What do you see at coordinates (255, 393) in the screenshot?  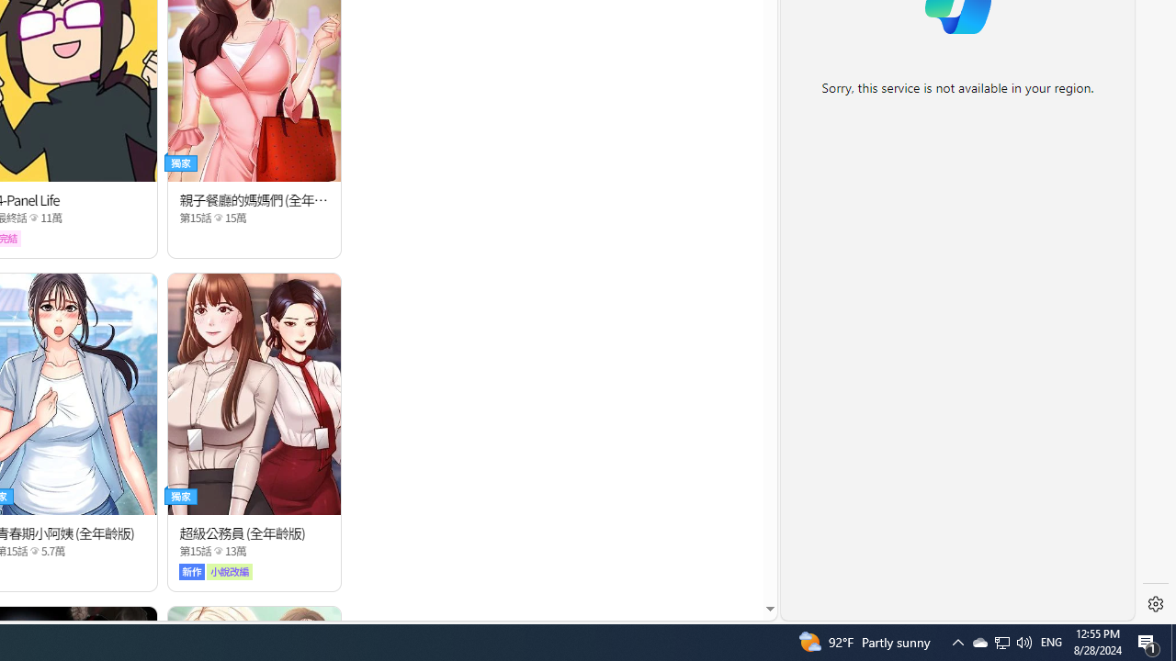 I see `Class: thumb_img` at bounding box center [255, 393].